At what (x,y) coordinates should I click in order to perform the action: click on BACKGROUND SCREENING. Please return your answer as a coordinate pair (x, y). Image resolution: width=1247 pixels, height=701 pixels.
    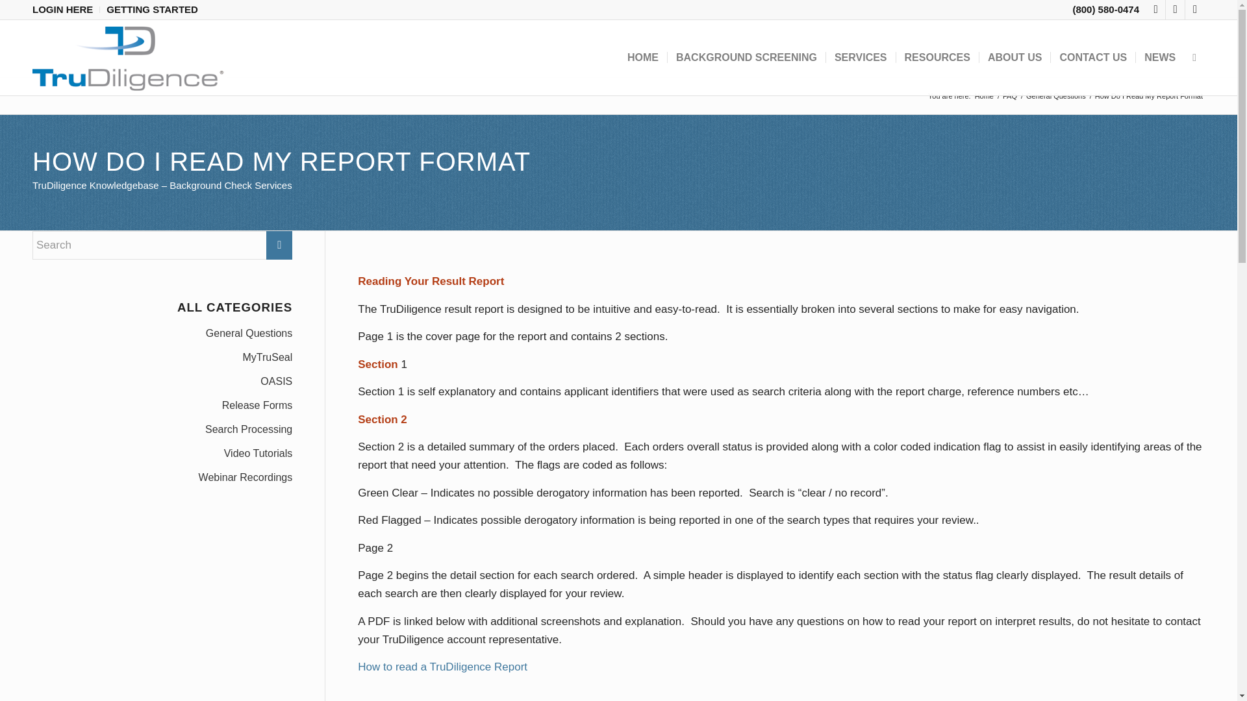
    Looking at the image, I should click on (746, 57).